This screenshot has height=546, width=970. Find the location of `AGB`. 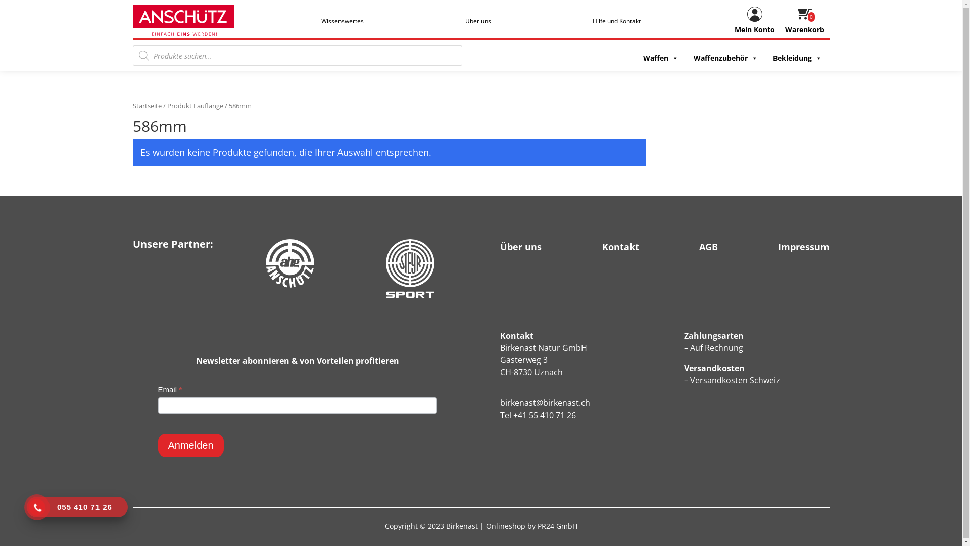

AGB is located at coordinates (708, 249).